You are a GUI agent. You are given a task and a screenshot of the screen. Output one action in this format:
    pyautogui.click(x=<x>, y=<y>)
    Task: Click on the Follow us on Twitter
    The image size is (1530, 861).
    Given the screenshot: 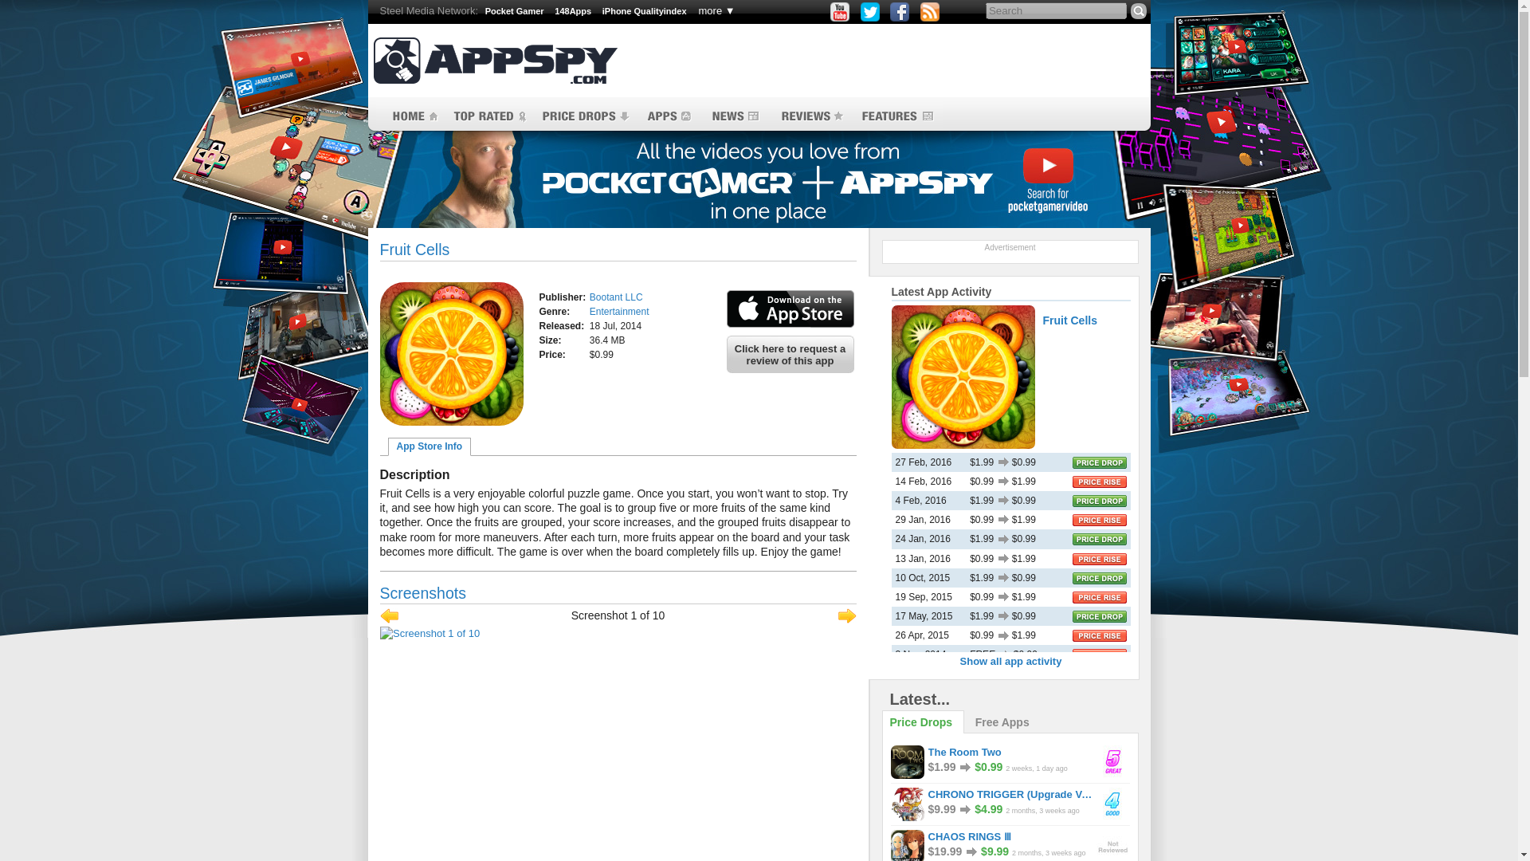 What is the action you would take?
    pyautogui.click(x=870, y=12)
    